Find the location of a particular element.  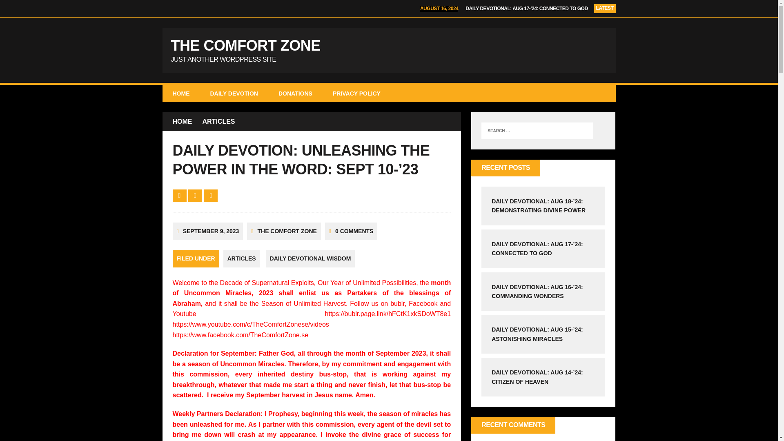

HOME is located at coordinates (181, 93).